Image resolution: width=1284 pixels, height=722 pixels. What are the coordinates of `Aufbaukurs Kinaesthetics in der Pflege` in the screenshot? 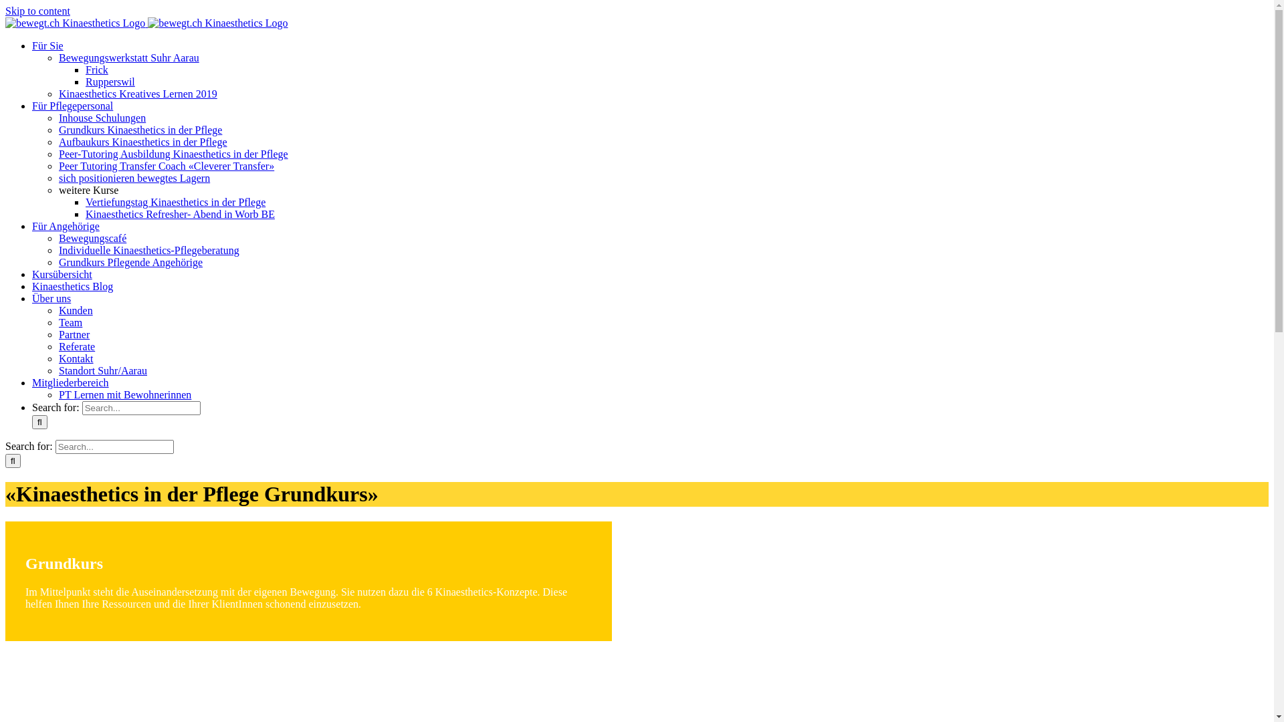 It's located at (143, 142).